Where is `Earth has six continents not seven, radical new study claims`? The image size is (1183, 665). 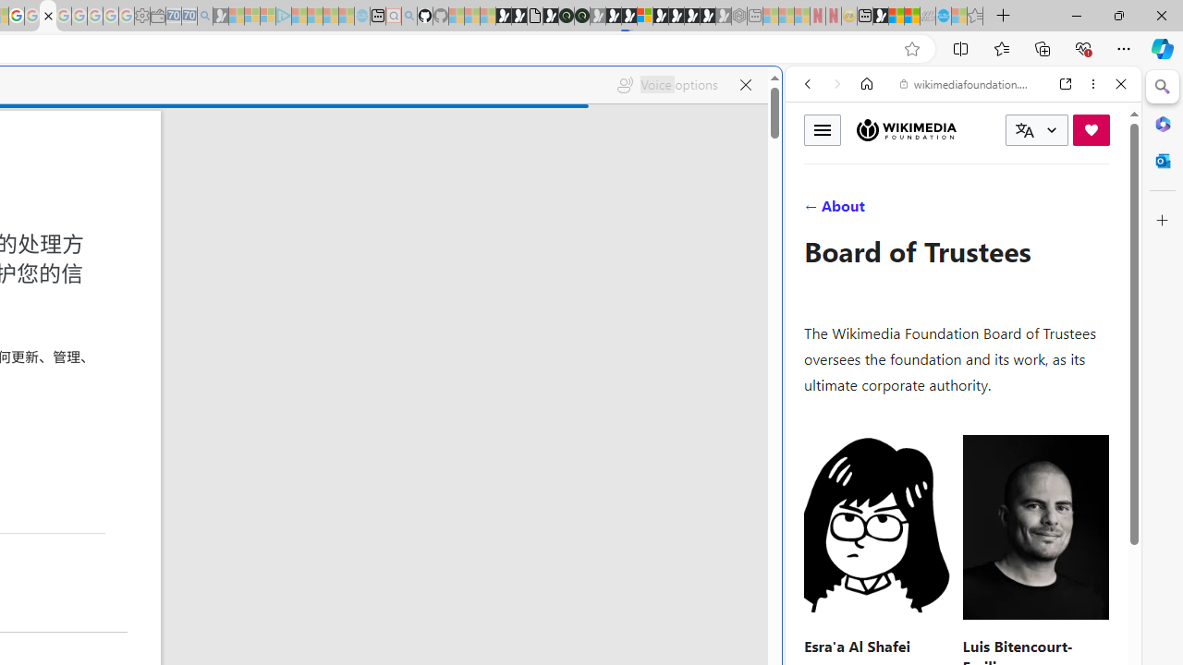 Earth has six continents not seven, radical new study claims is located at coordinates (911, 17).